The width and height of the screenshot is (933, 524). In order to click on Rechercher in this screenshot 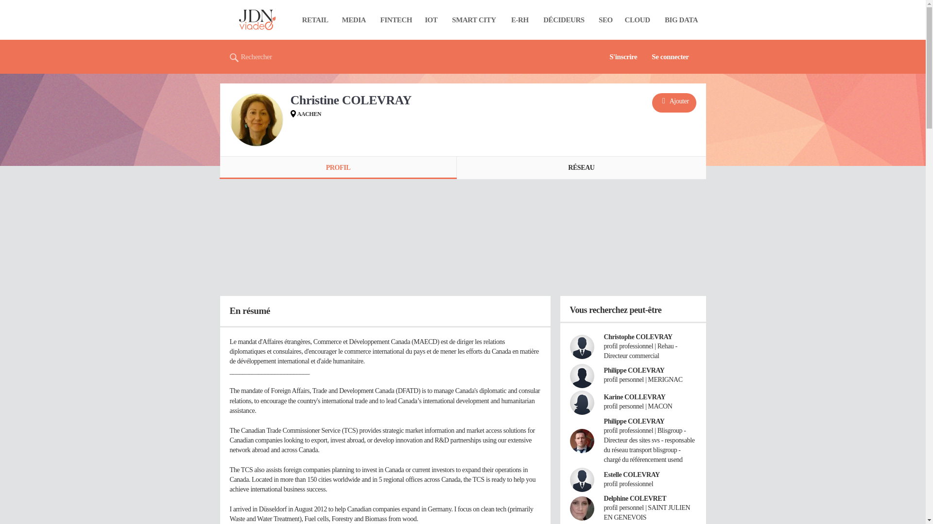, I will do `click(250, 57)`.